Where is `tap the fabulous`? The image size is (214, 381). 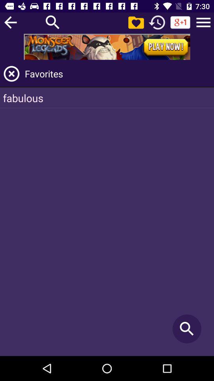 tap the fabulous is located at coordinates (107, 98).